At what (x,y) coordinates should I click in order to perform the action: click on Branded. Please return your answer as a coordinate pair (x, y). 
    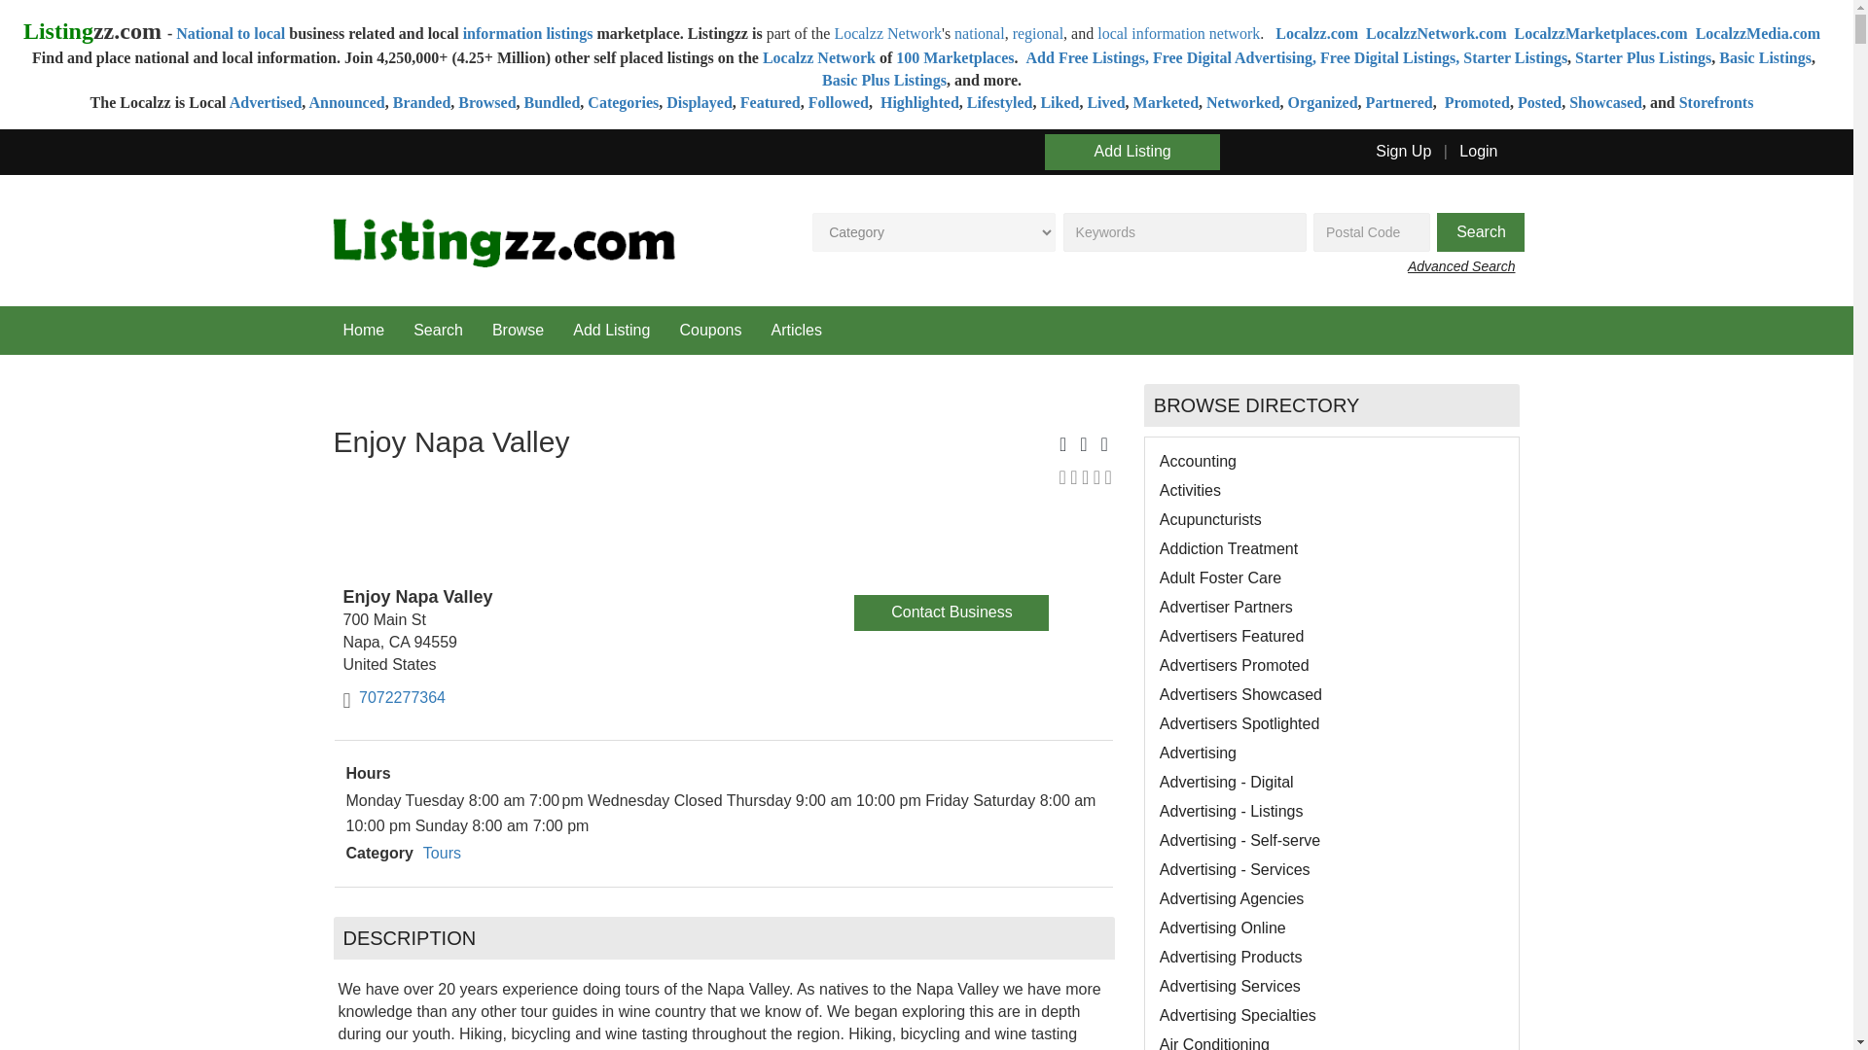
    Looking at the image, I should click on (422, 103).